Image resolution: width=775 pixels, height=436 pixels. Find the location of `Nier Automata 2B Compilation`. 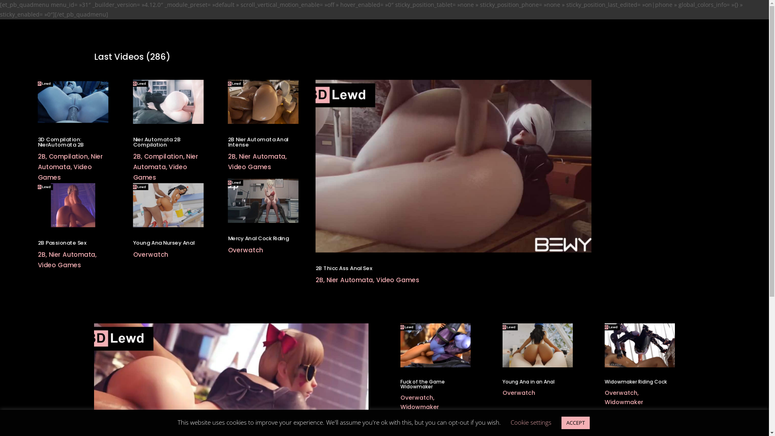

Nier Automata 2B Compilation is located at coordinates (155, 142).